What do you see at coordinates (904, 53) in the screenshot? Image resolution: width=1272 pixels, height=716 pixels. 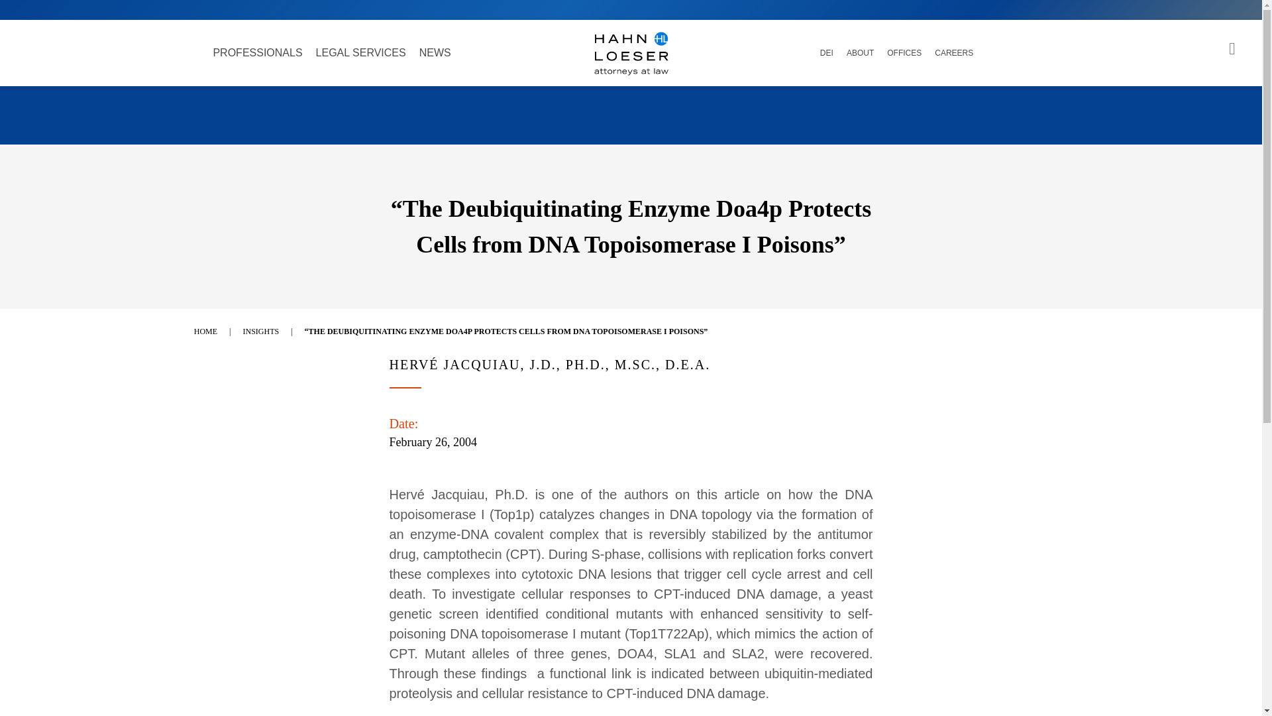 I see `OFFICES` at bounding box center [904, 53].